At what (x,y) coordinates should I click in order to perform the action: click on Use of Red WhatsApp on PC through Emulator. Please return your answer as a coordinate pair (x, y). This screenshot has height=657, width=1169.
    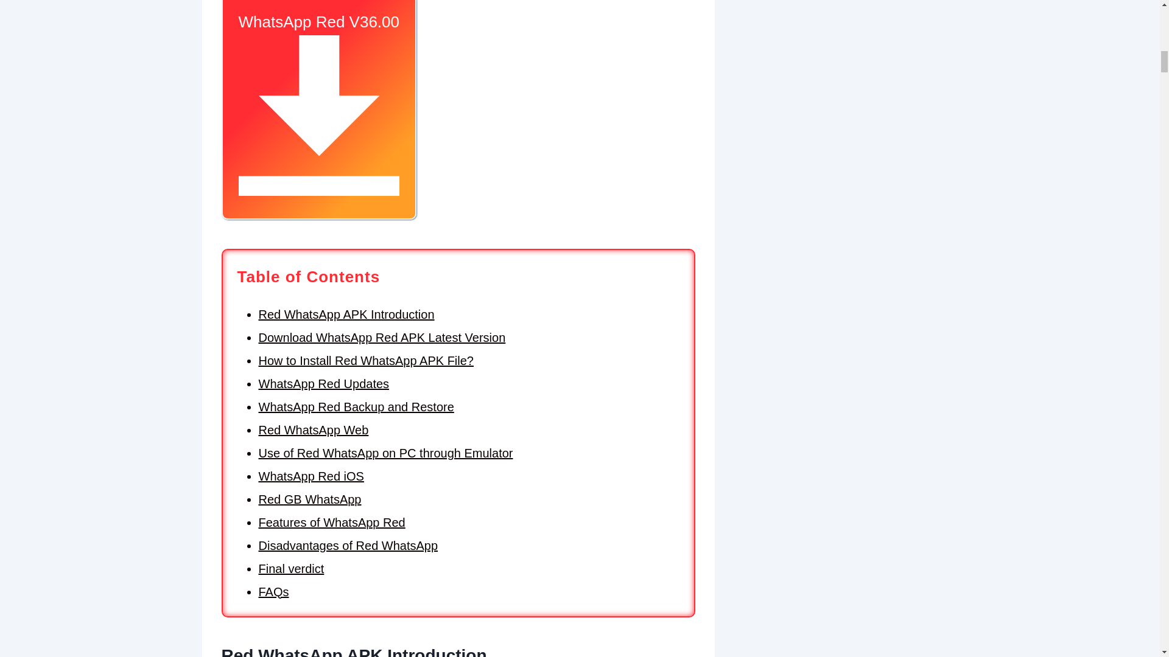
    Looking at the image, I should click on (385, 453).